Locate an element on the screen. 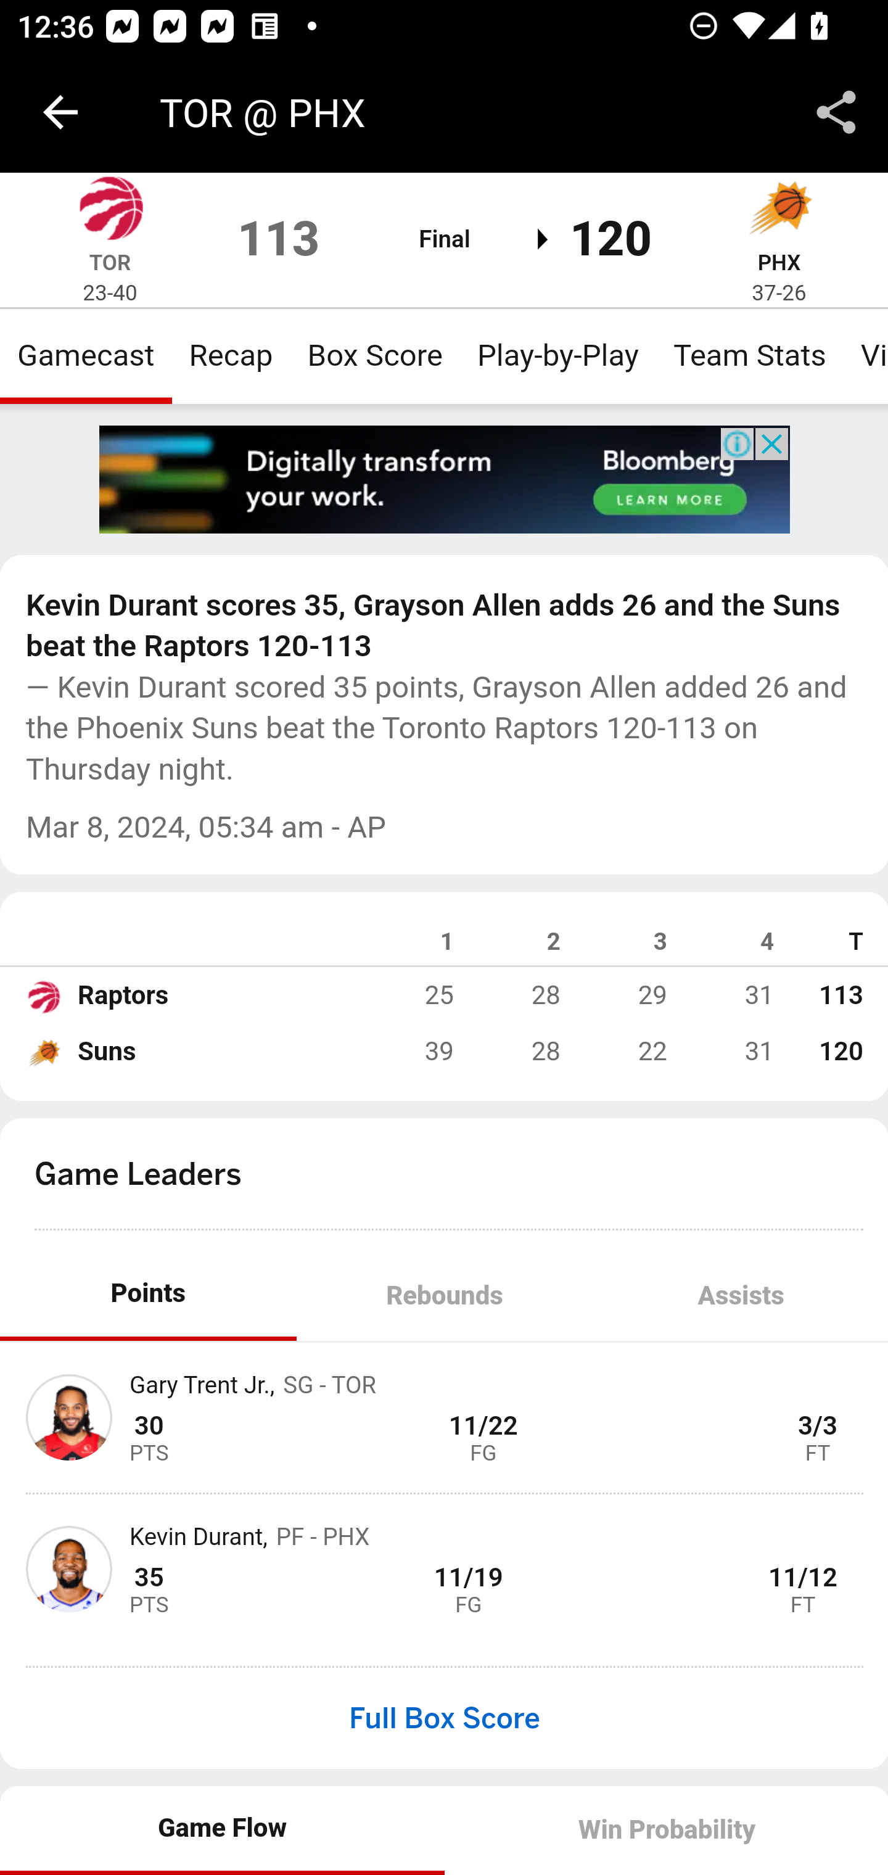  Box Score is located at coordinates (375, 355).